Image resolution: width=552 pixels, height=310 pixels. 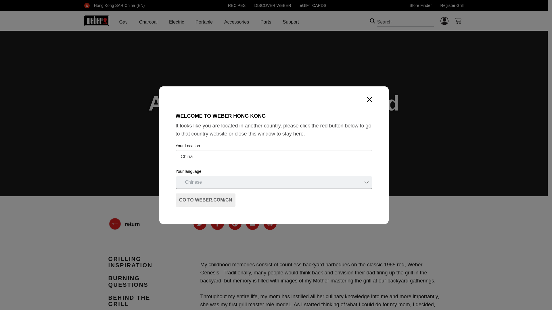 I want to click on eGIFT CARDS, so click(x=313, y=5).